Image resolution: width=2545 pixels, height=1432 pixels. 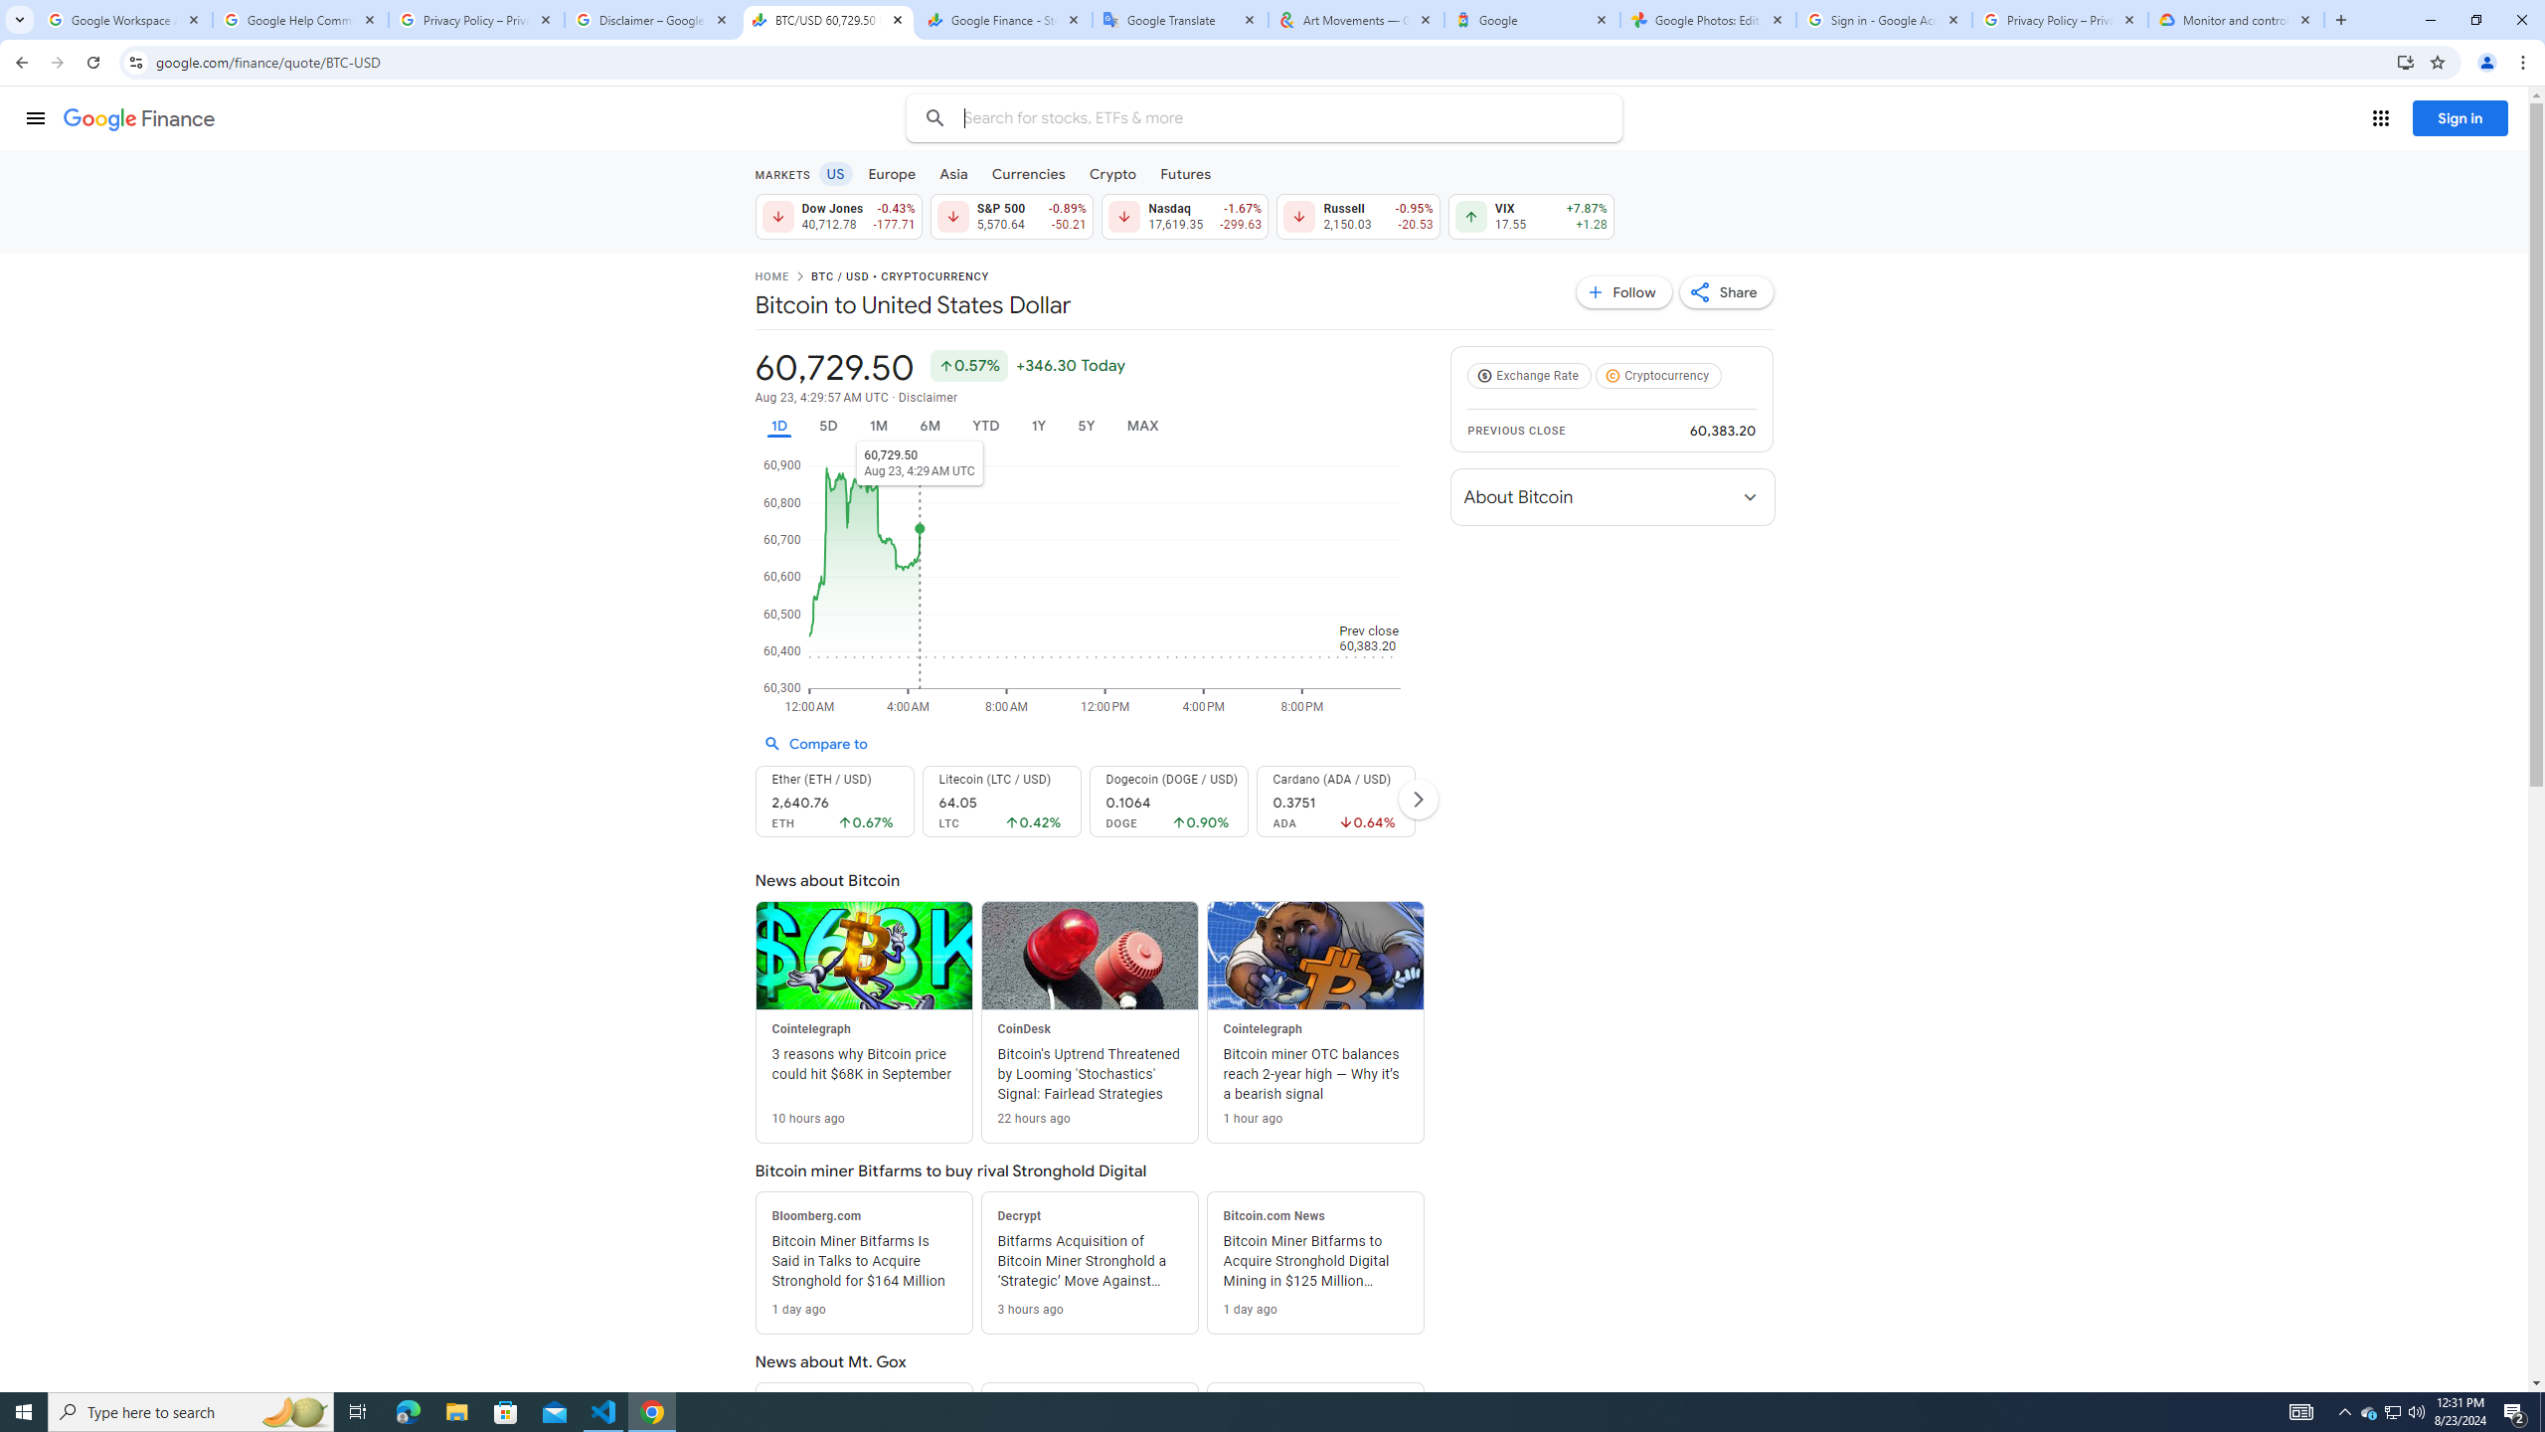 I want to click on US, so click(x=834, y=173).